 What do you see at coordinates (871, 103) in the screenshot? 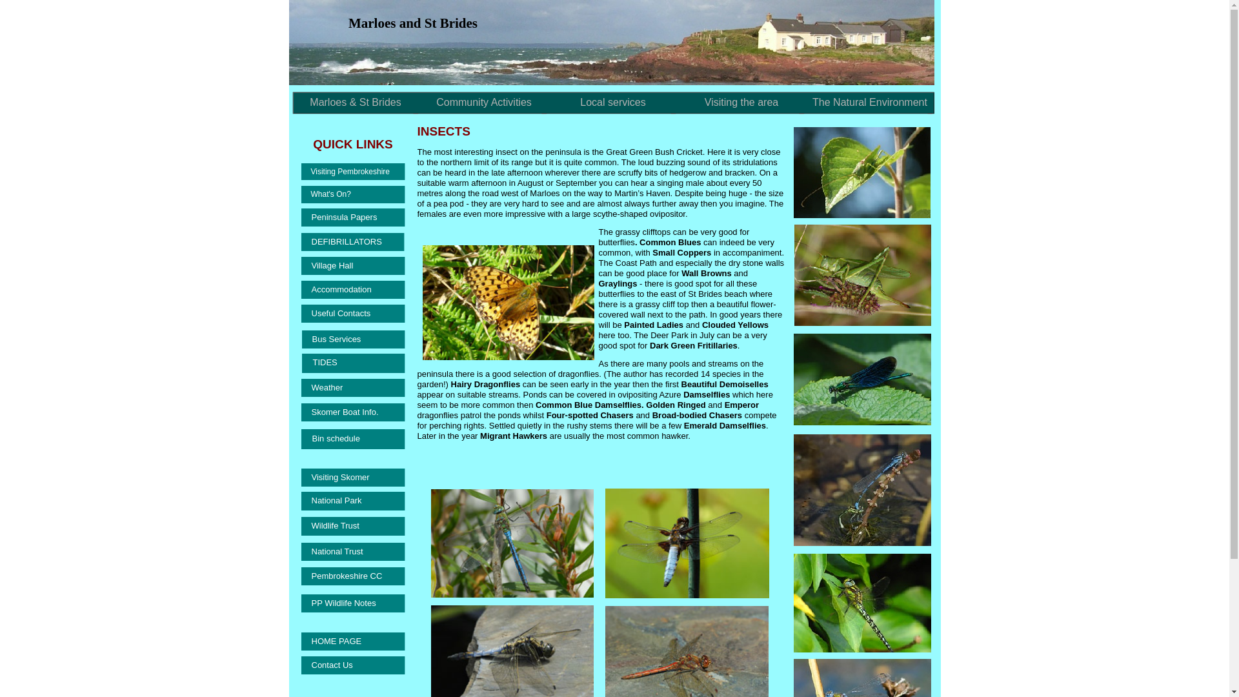
I see `The Natural Environment` at bounding box center [871, 103].